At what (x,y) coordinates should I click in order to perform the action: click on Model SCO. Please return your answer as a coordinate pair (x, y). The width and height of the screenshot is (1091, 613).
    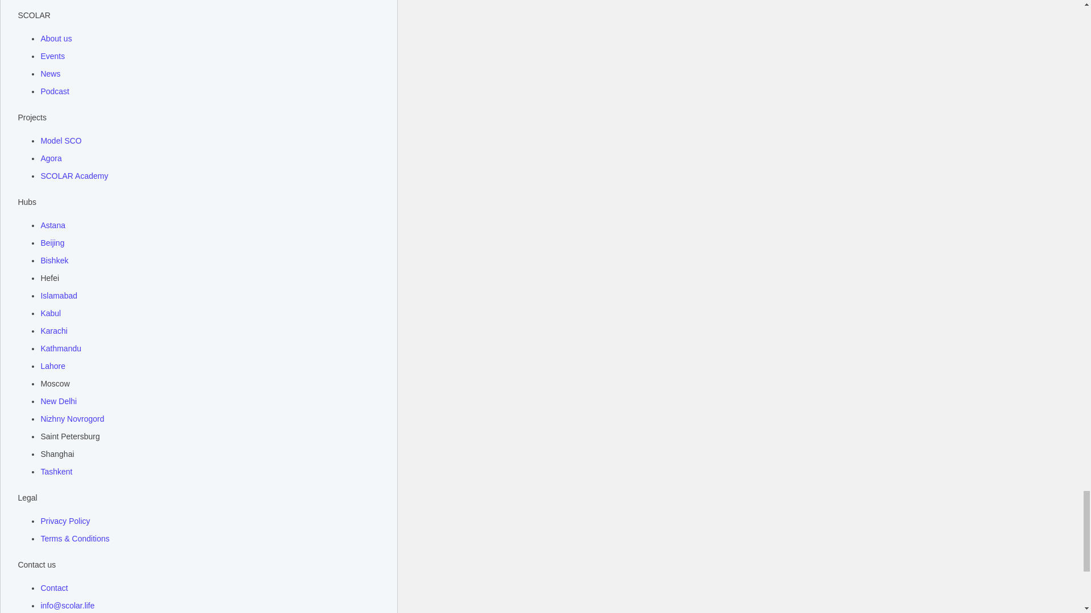
    Looking at the image, I should click on (60, 141).